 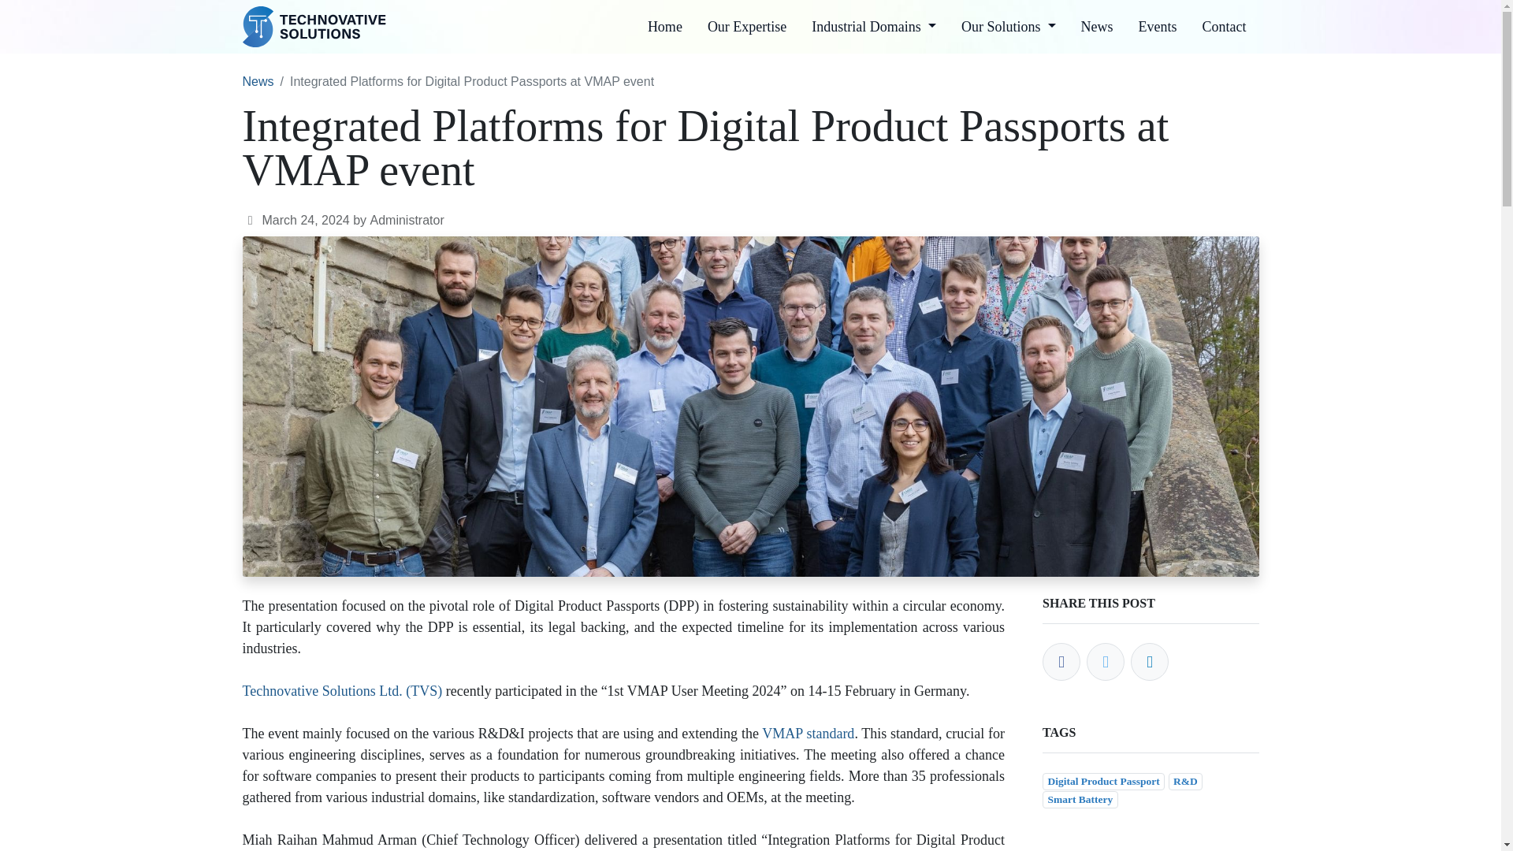 What do you see at coordinates (873, 27) in the screenshot?
I see `Industrial Domains` at bounding box center [873, 27].